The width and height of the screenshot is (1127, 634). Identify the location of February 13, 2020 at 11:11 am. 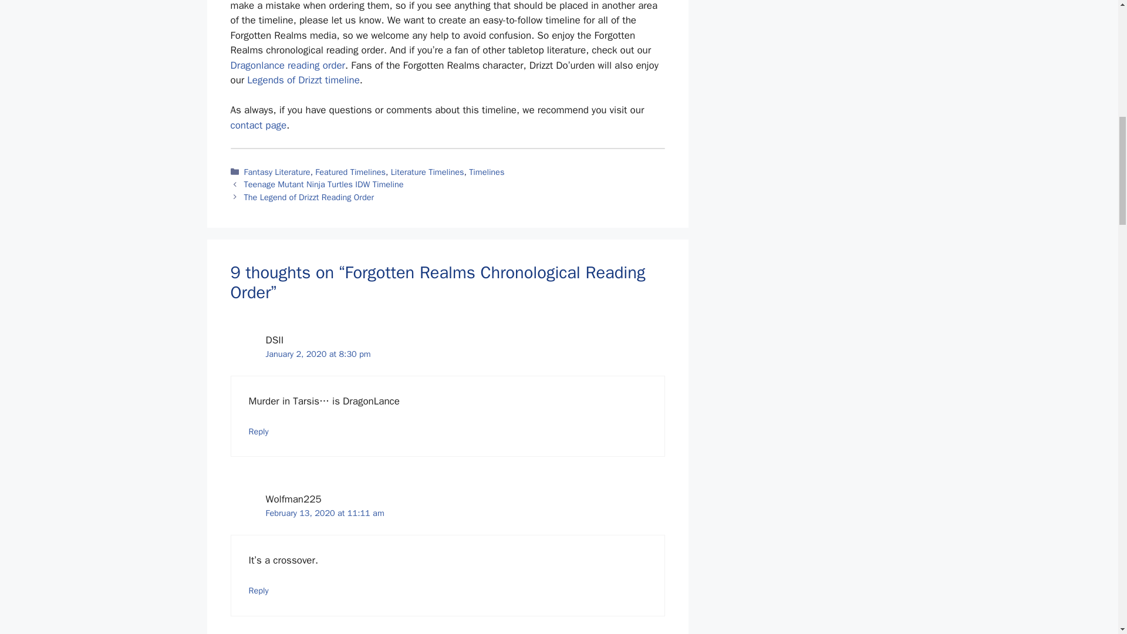
(324, 513).